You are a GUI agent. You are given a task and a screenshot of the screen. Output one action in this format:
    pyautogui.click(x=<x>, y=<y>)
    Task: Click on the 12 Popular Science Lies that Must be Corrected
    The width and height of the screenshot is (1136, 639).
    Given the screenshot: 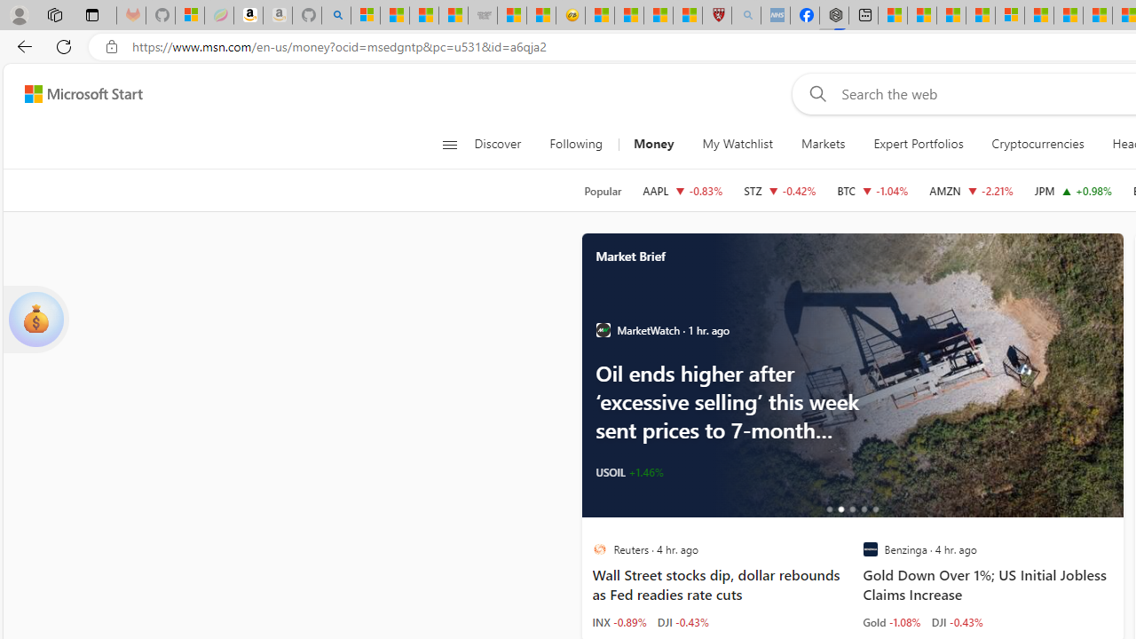 What is the action you would take?
    pyautogui.click(x=688, y=16)
    